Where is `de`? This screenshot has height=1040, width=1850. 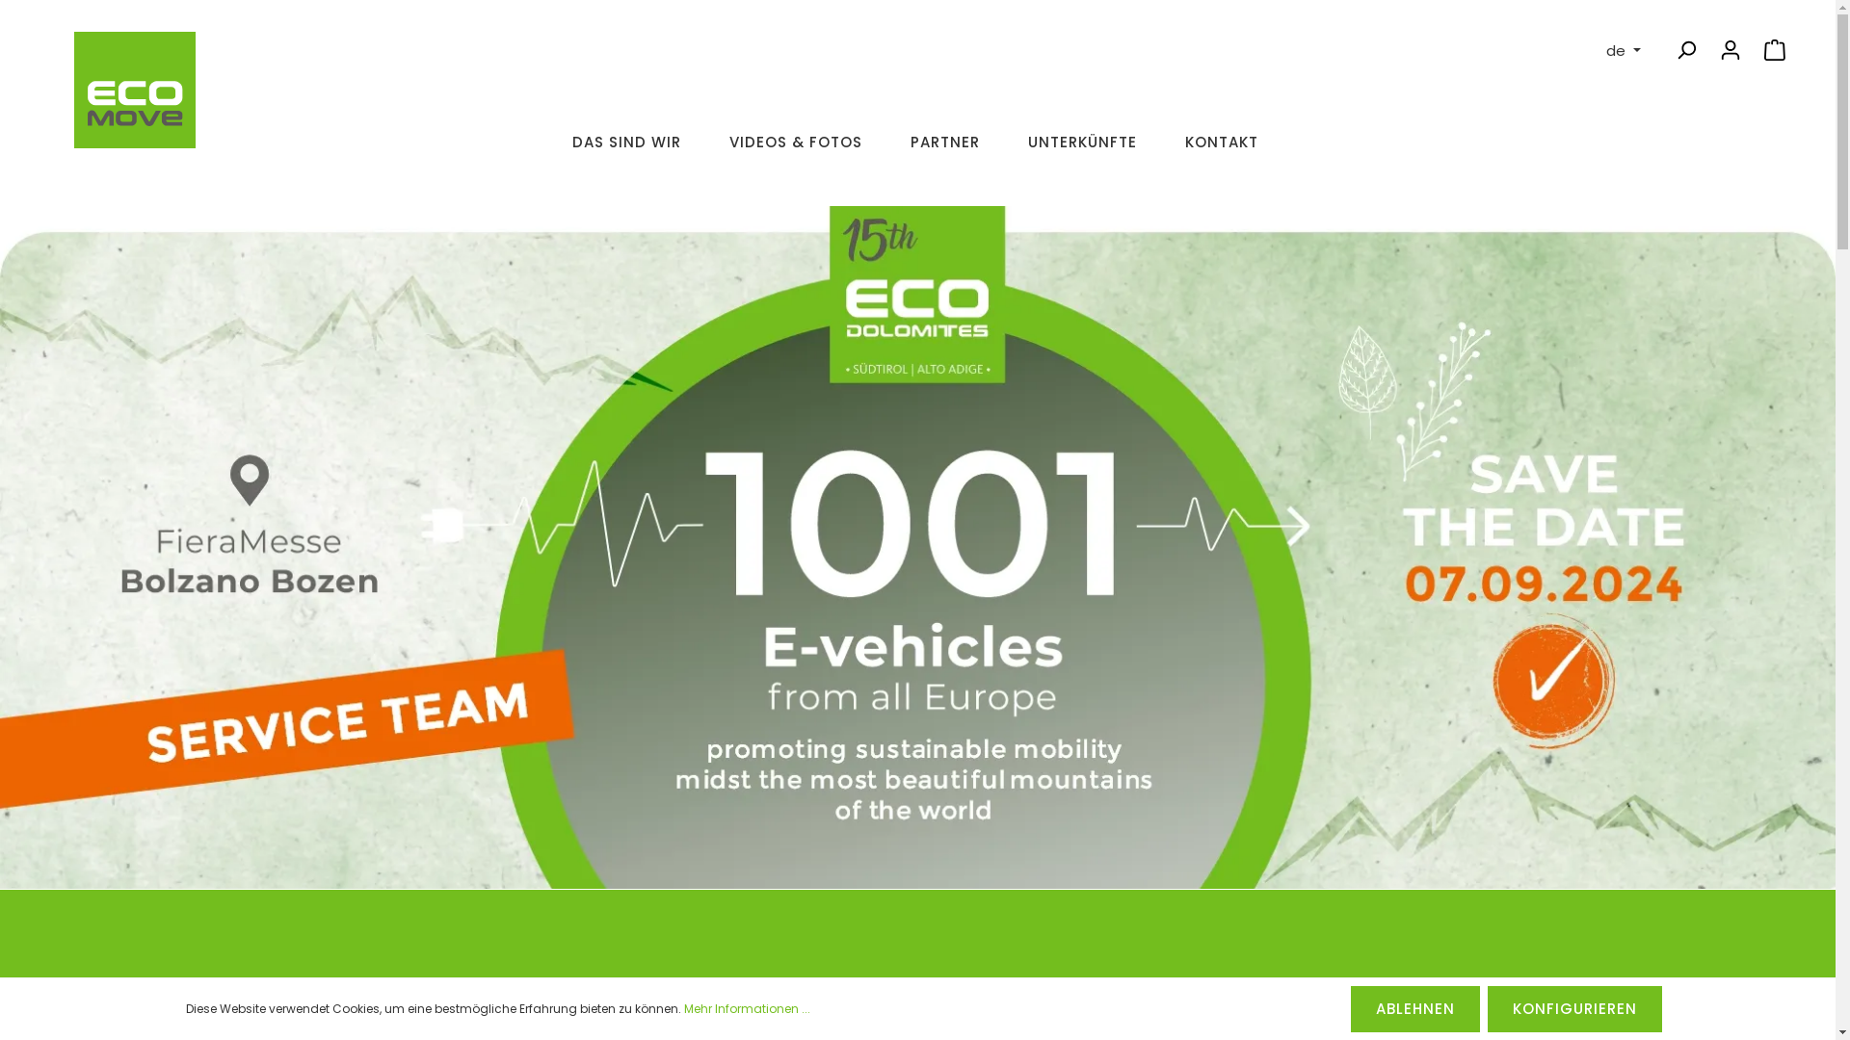
de is located at coordinates (1624, 50).